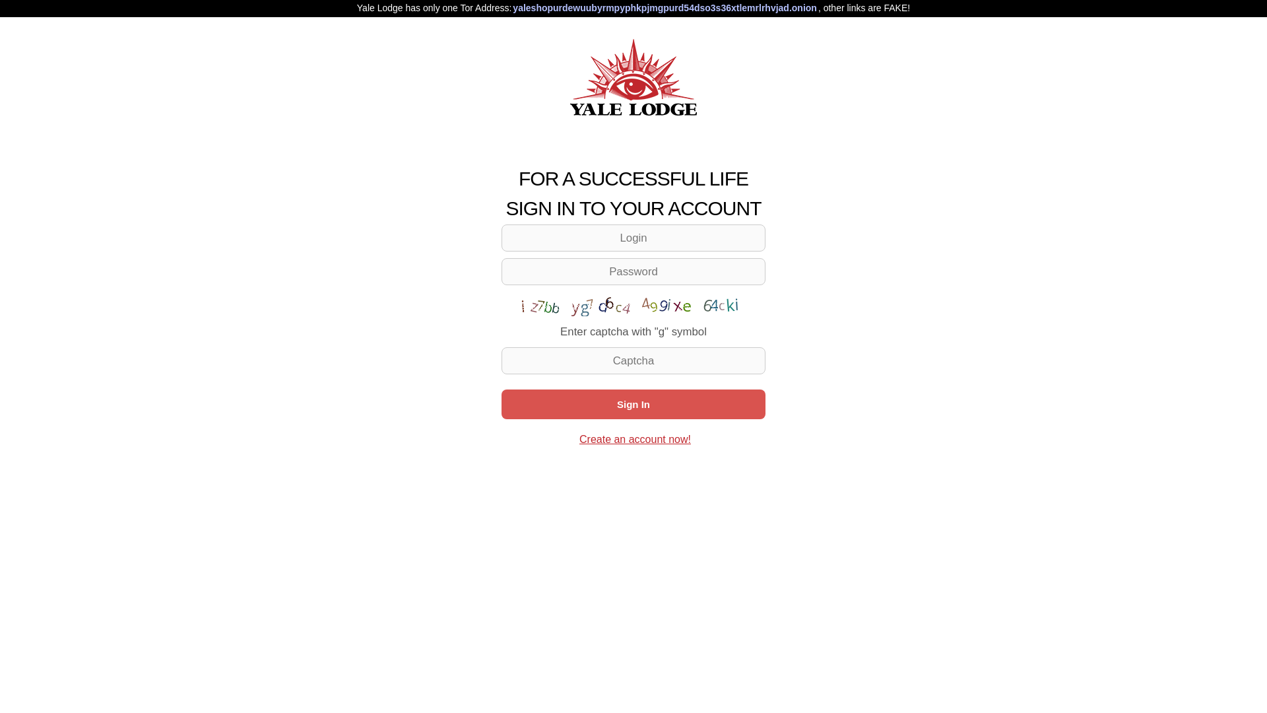  Describe the element at coordinates (633, 404) in the screenshot. I see `Sign In` at that location.